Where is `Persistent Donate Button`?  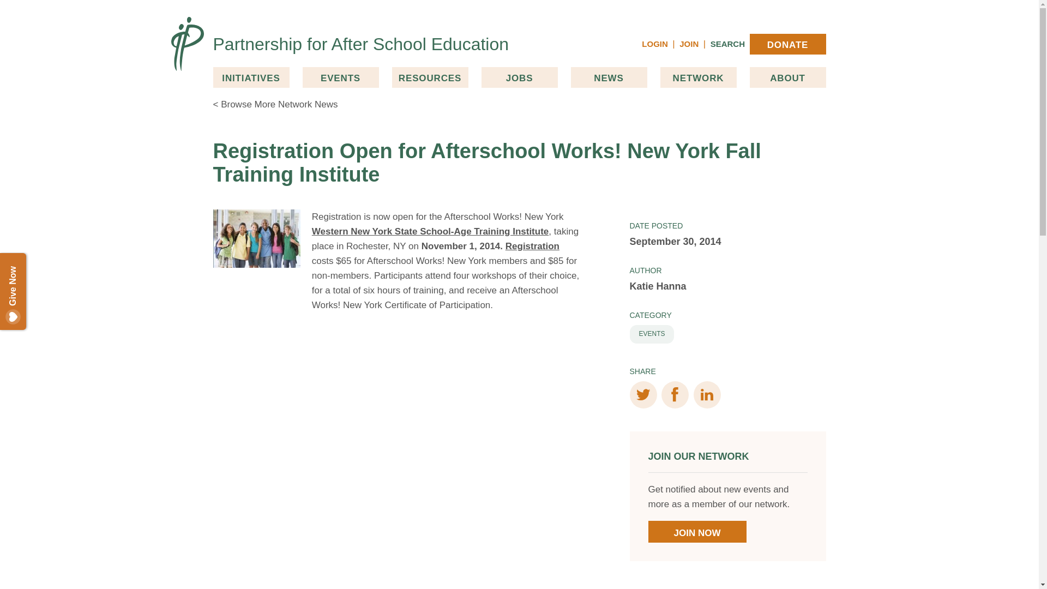
Persistent Donate Button is located at coordinates (39, 267).